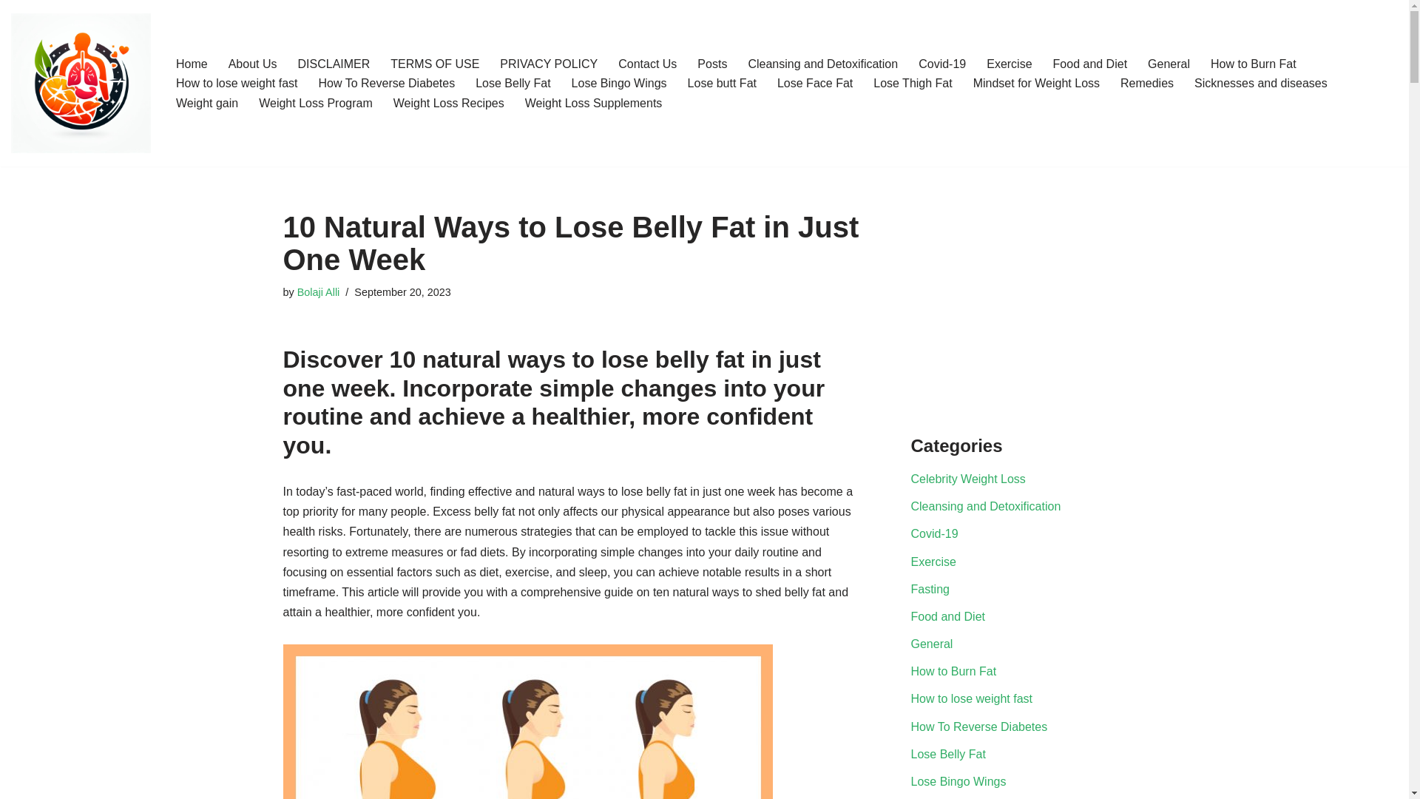 This screenshot has height=799, width=1420. What do you see at coordinates (527, 721) in the screenshot?
I see `10 Natural Ways to Lose Belly Fat in Just One Week` at bounding box center [527, 721].